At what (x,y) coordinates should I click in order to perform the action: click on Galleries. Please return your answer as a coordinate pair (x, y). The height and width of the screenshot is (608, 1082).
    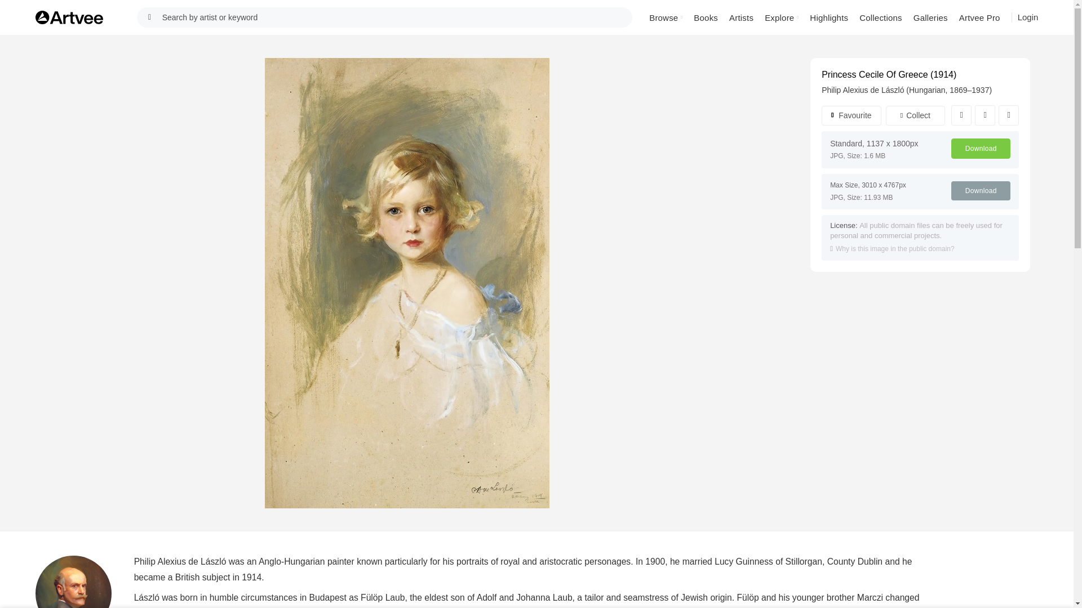
    Looking at the image, I should click on (930, 17).